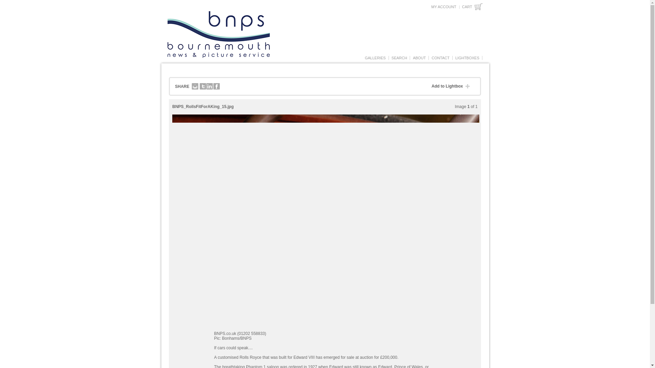 The image size is (655, 368). Describe the element at coordinates (399, 58) in the screenshot. I see `Search` at that location.